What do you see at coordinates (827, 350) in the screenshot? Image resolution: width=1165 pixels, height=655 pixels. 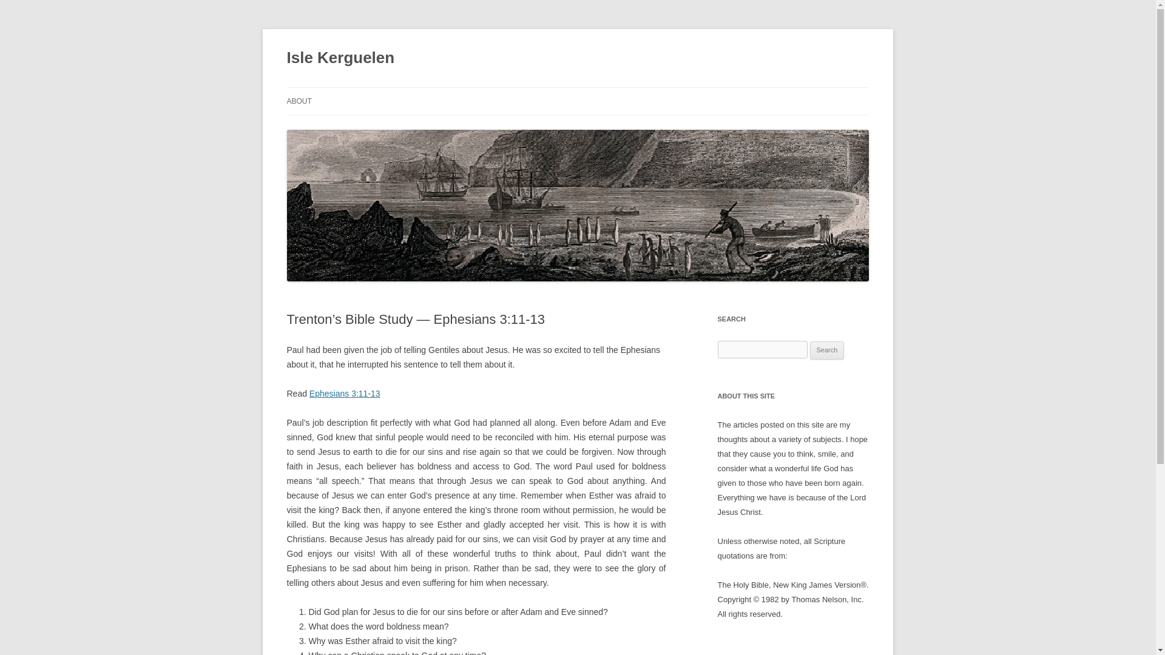 I see `Search` at bounding box center [827, 350].